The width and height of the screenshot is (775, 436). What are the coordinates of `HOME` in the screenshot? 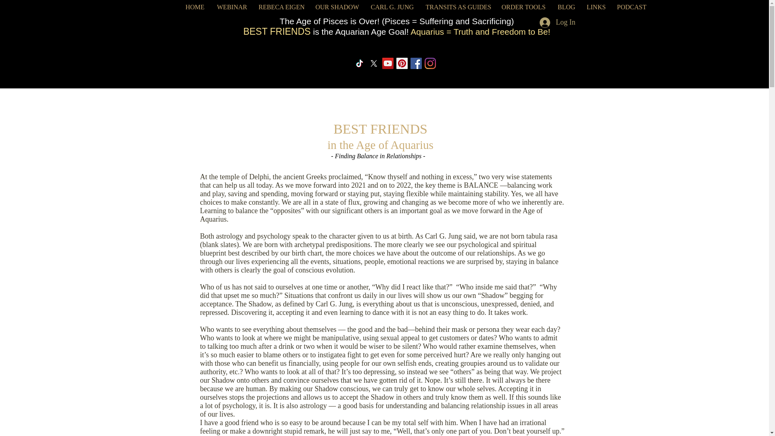 It's located at (195, 7).